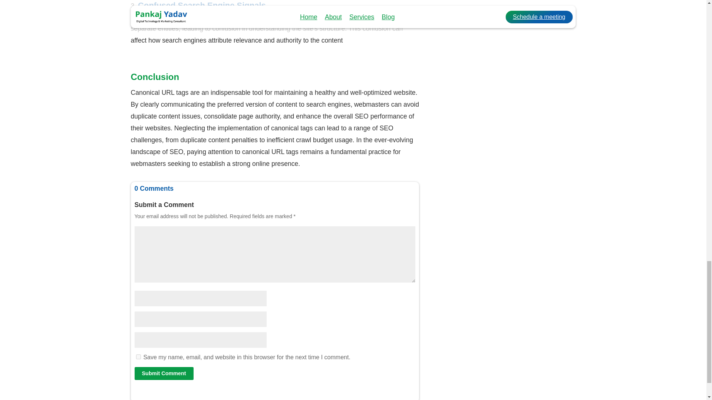  Describe the element at coordinates (138, 356) in the screenshot. I see `yes` at that location.